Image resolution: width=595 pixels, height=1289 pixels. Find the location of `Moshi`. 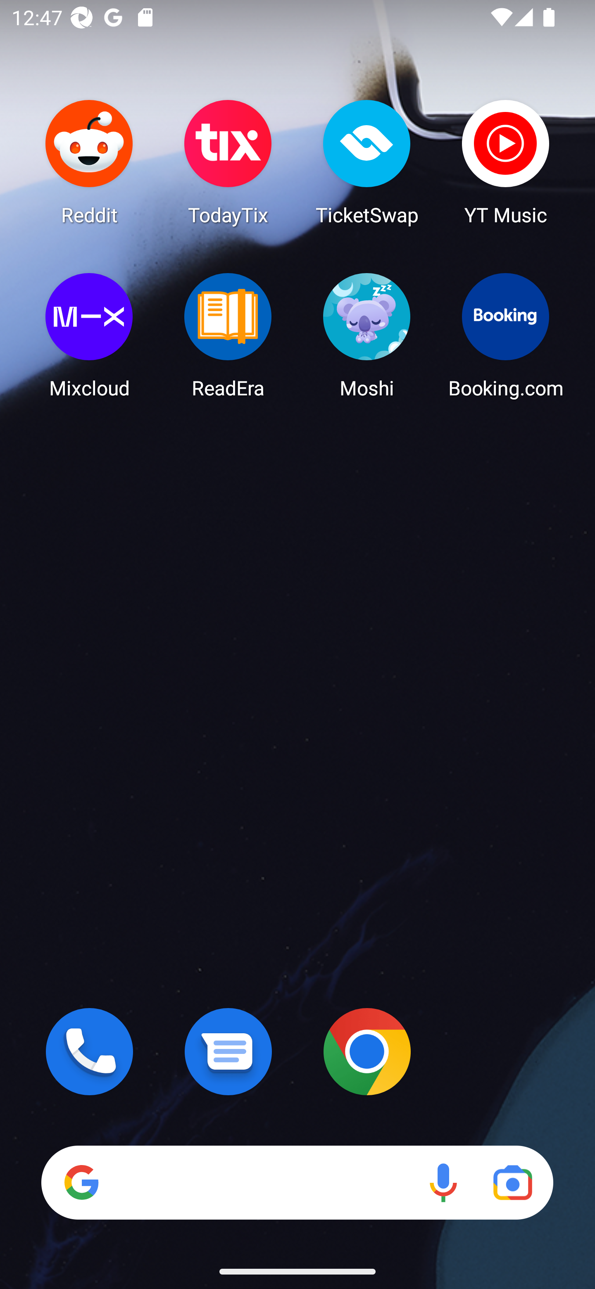

Moshi is located at coordinates (367, 335).